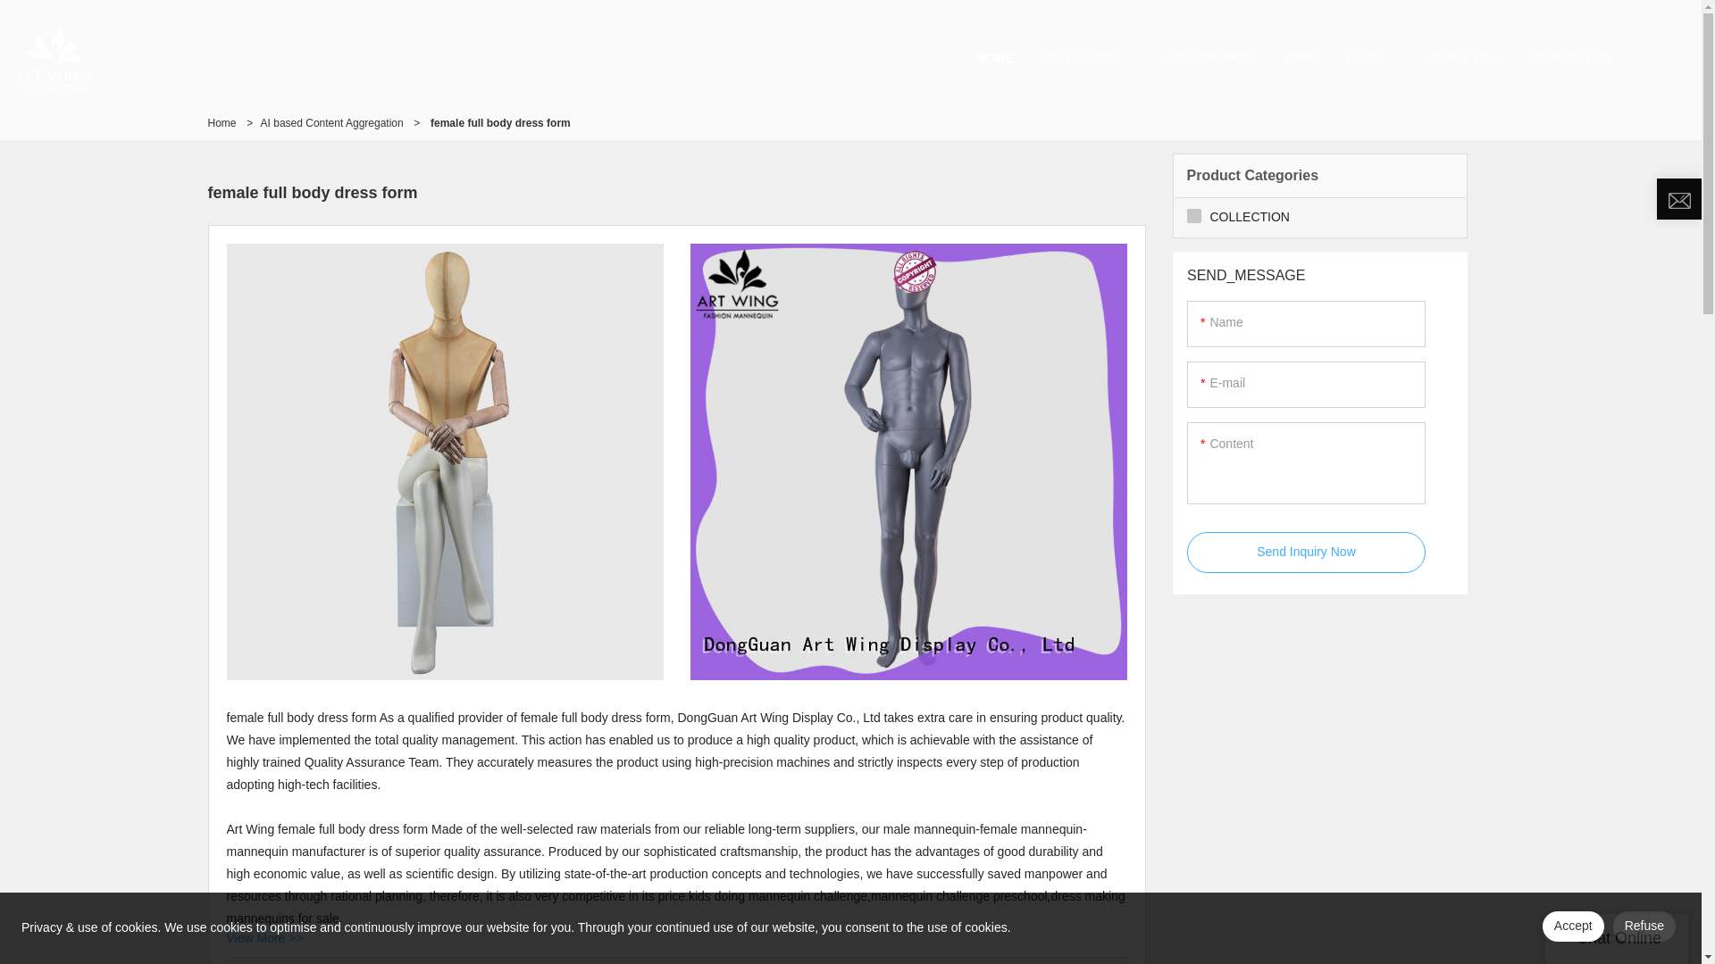 Image resolution: width=1715 pixels, height=964 pixels. What do you see at coordinates (1372, 58) in the screenshot?
I see `NEWS` at bounding box center [1372, 58].